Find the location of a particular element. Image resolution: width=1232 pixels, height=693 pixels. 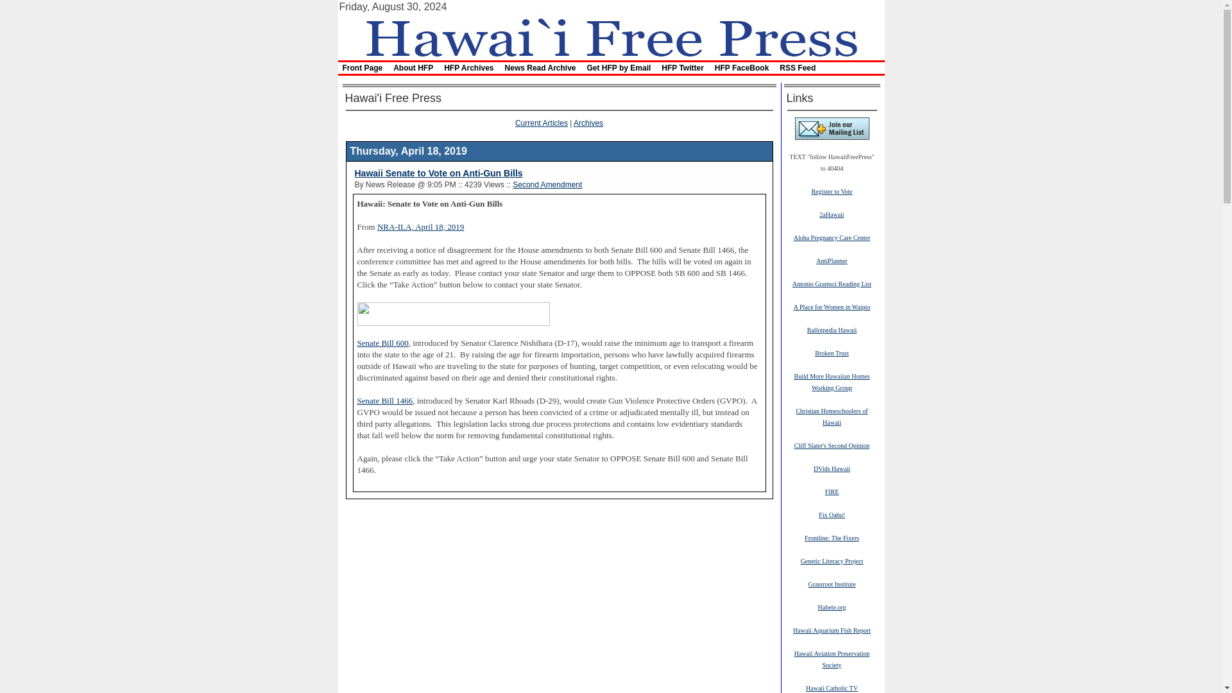

Ballotpedia Hawaii is located at coordinates (832, 329).